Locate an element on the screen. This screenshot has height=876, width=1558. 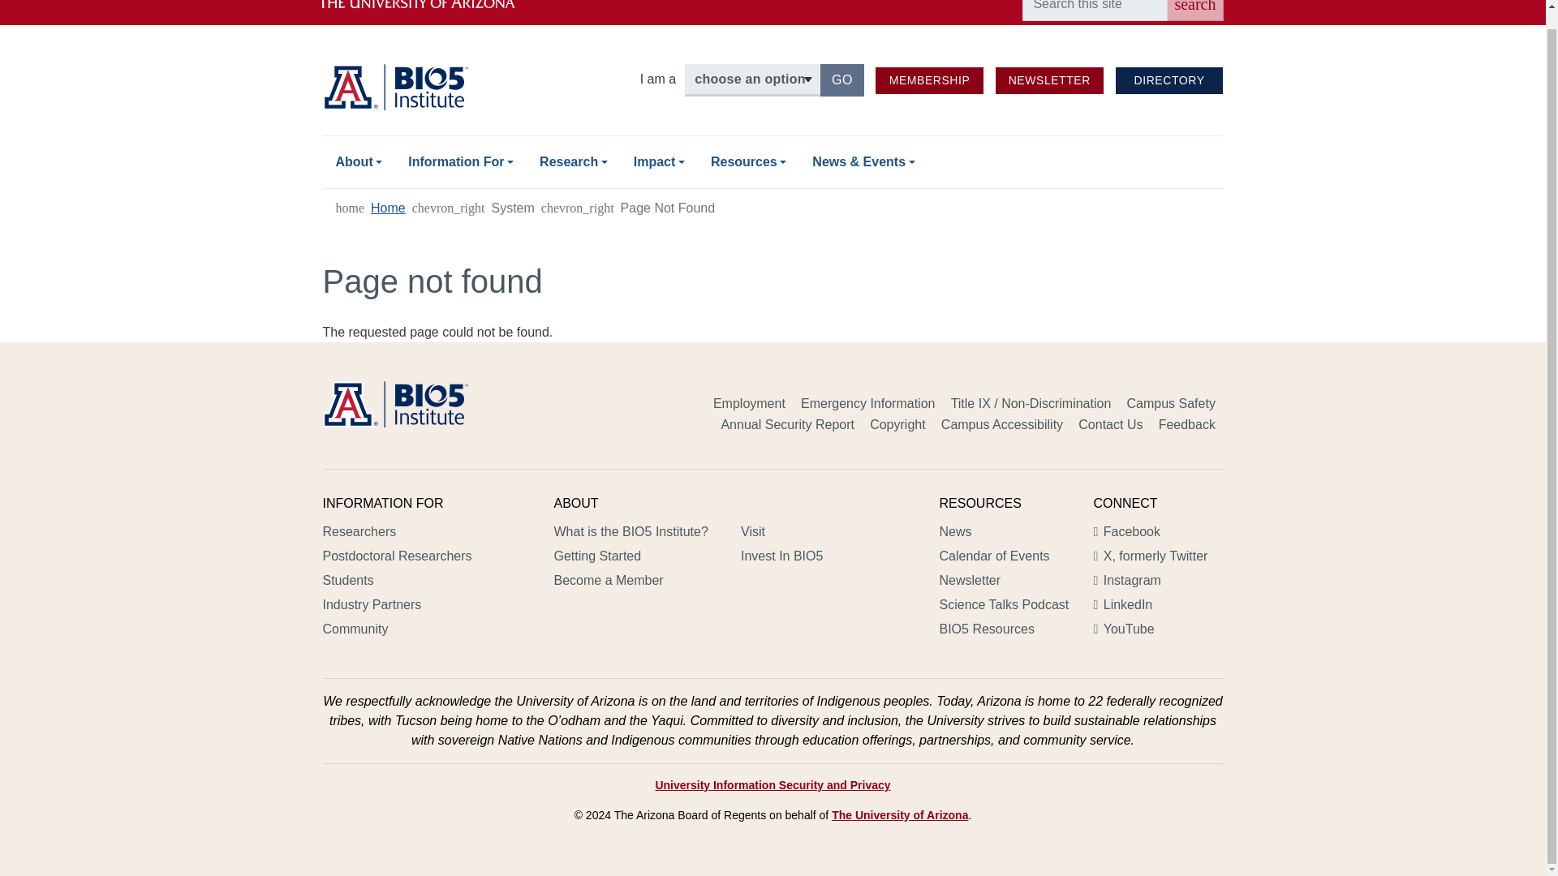
Enter the terms you wish to search for. is located at coordinates (1094, 10).